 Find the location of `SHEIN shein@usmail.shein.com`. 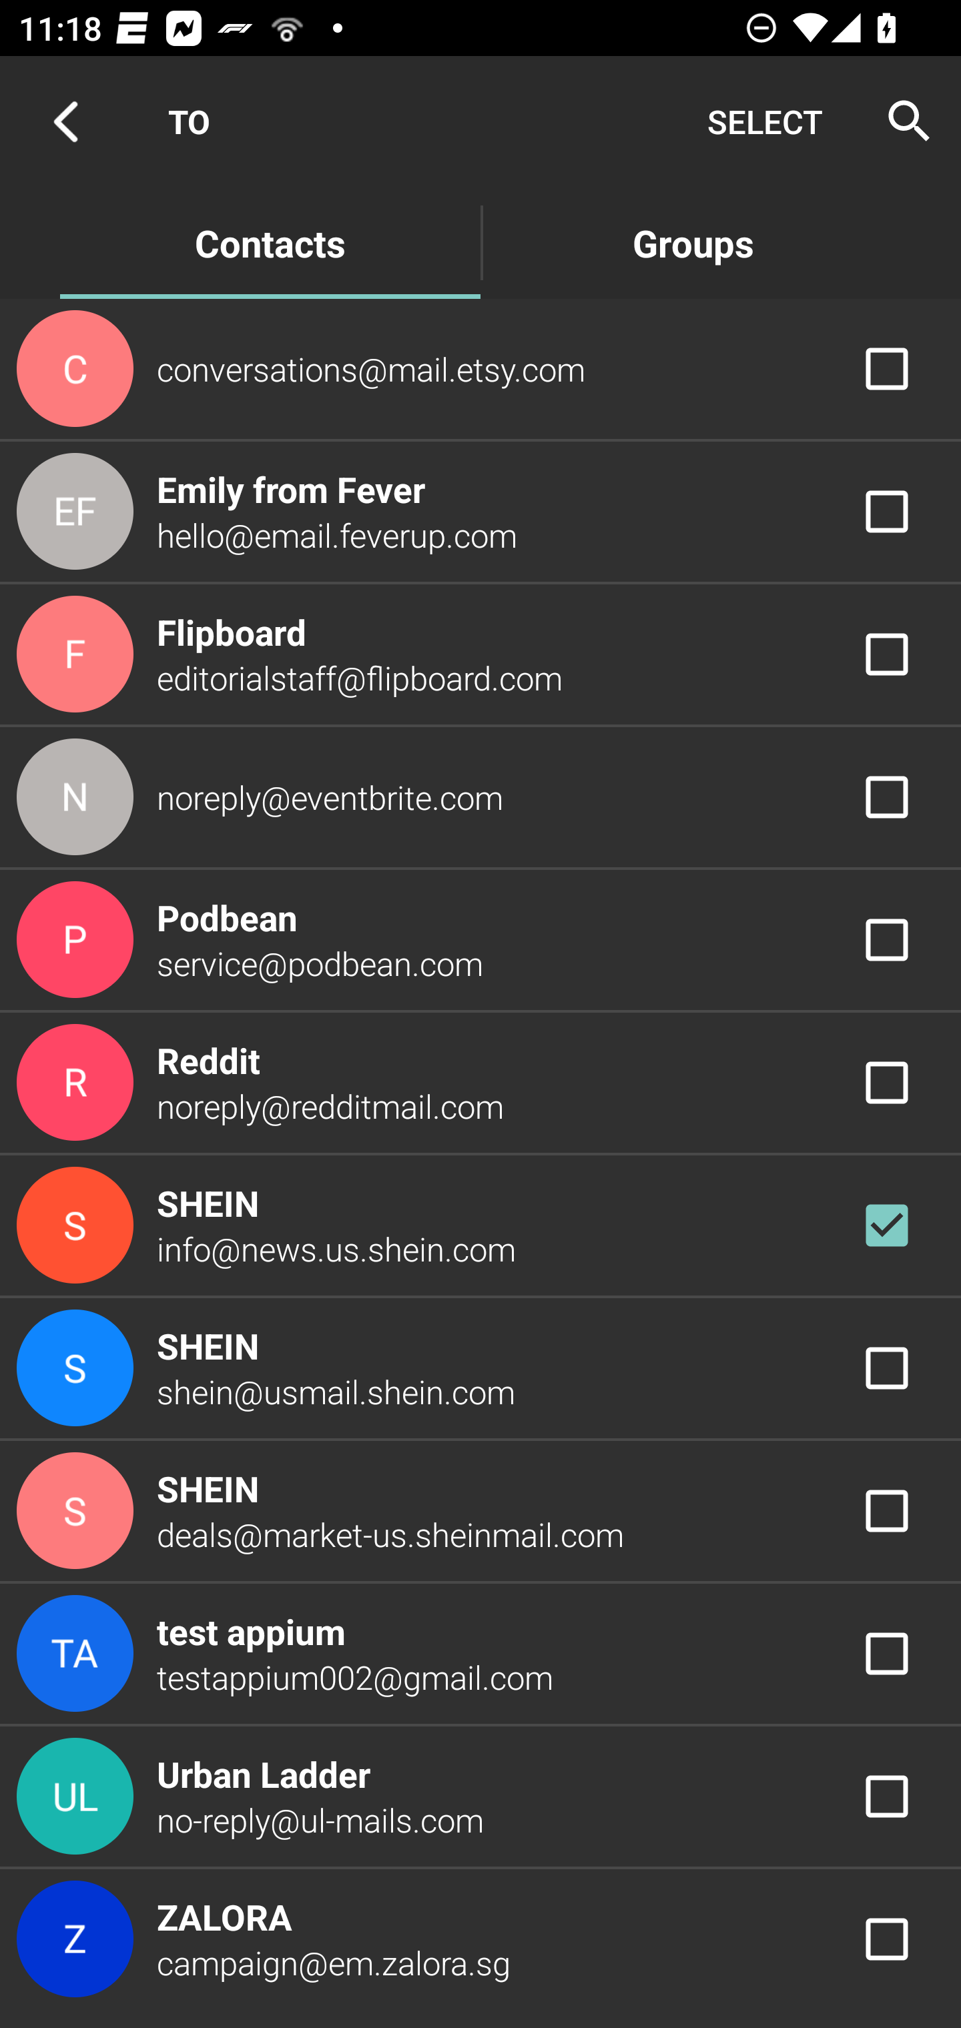

SHEIN shein@usmail.shein.com is located at coordinates (480, 1368).